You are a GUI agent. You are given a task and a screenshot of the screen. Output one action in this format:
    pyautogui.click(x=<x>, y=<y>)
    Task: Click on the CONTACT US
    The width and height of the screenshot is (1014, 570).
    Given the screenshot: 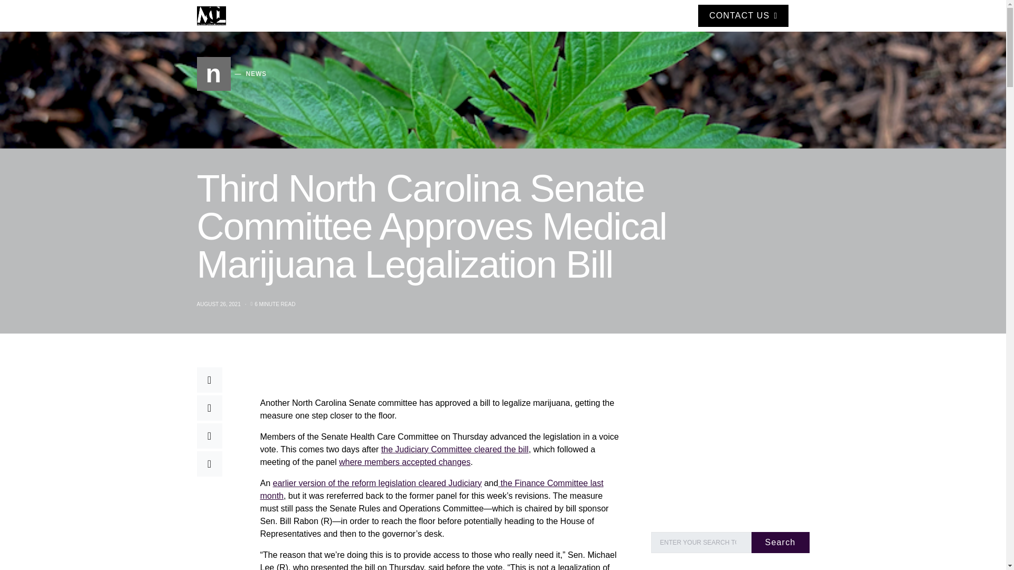 What is the action you would take?
    pyautogui.click(x=744, y=15)
    